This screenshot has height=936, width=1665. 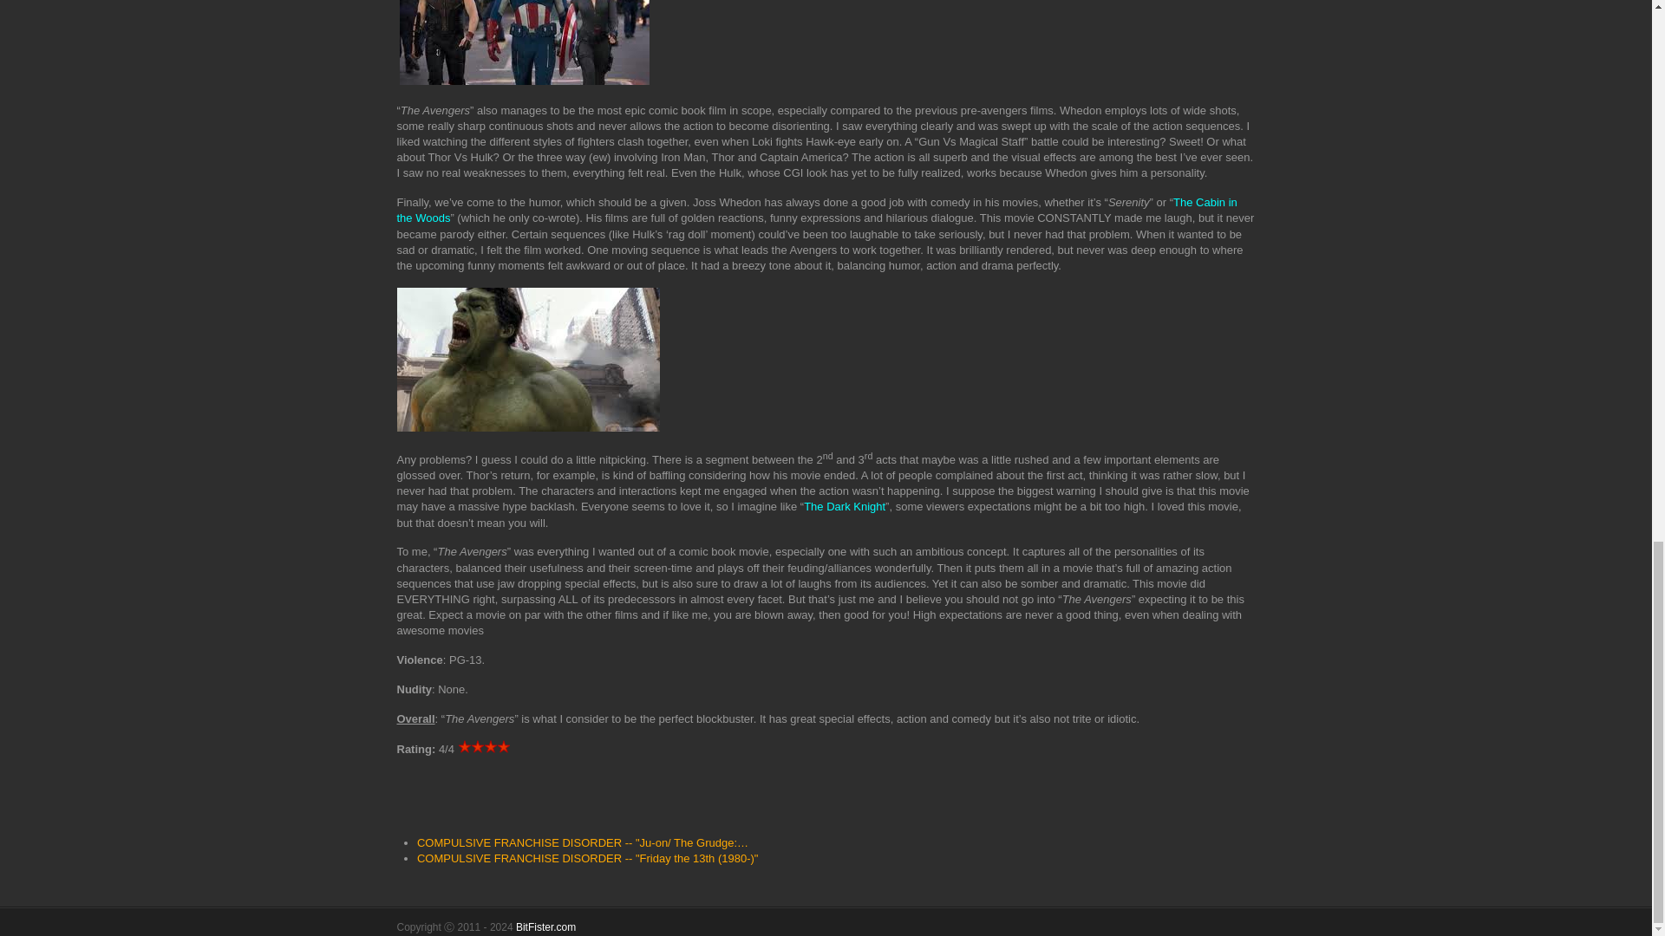 I want to click on BitFister.com, so click(x=546, y=926).